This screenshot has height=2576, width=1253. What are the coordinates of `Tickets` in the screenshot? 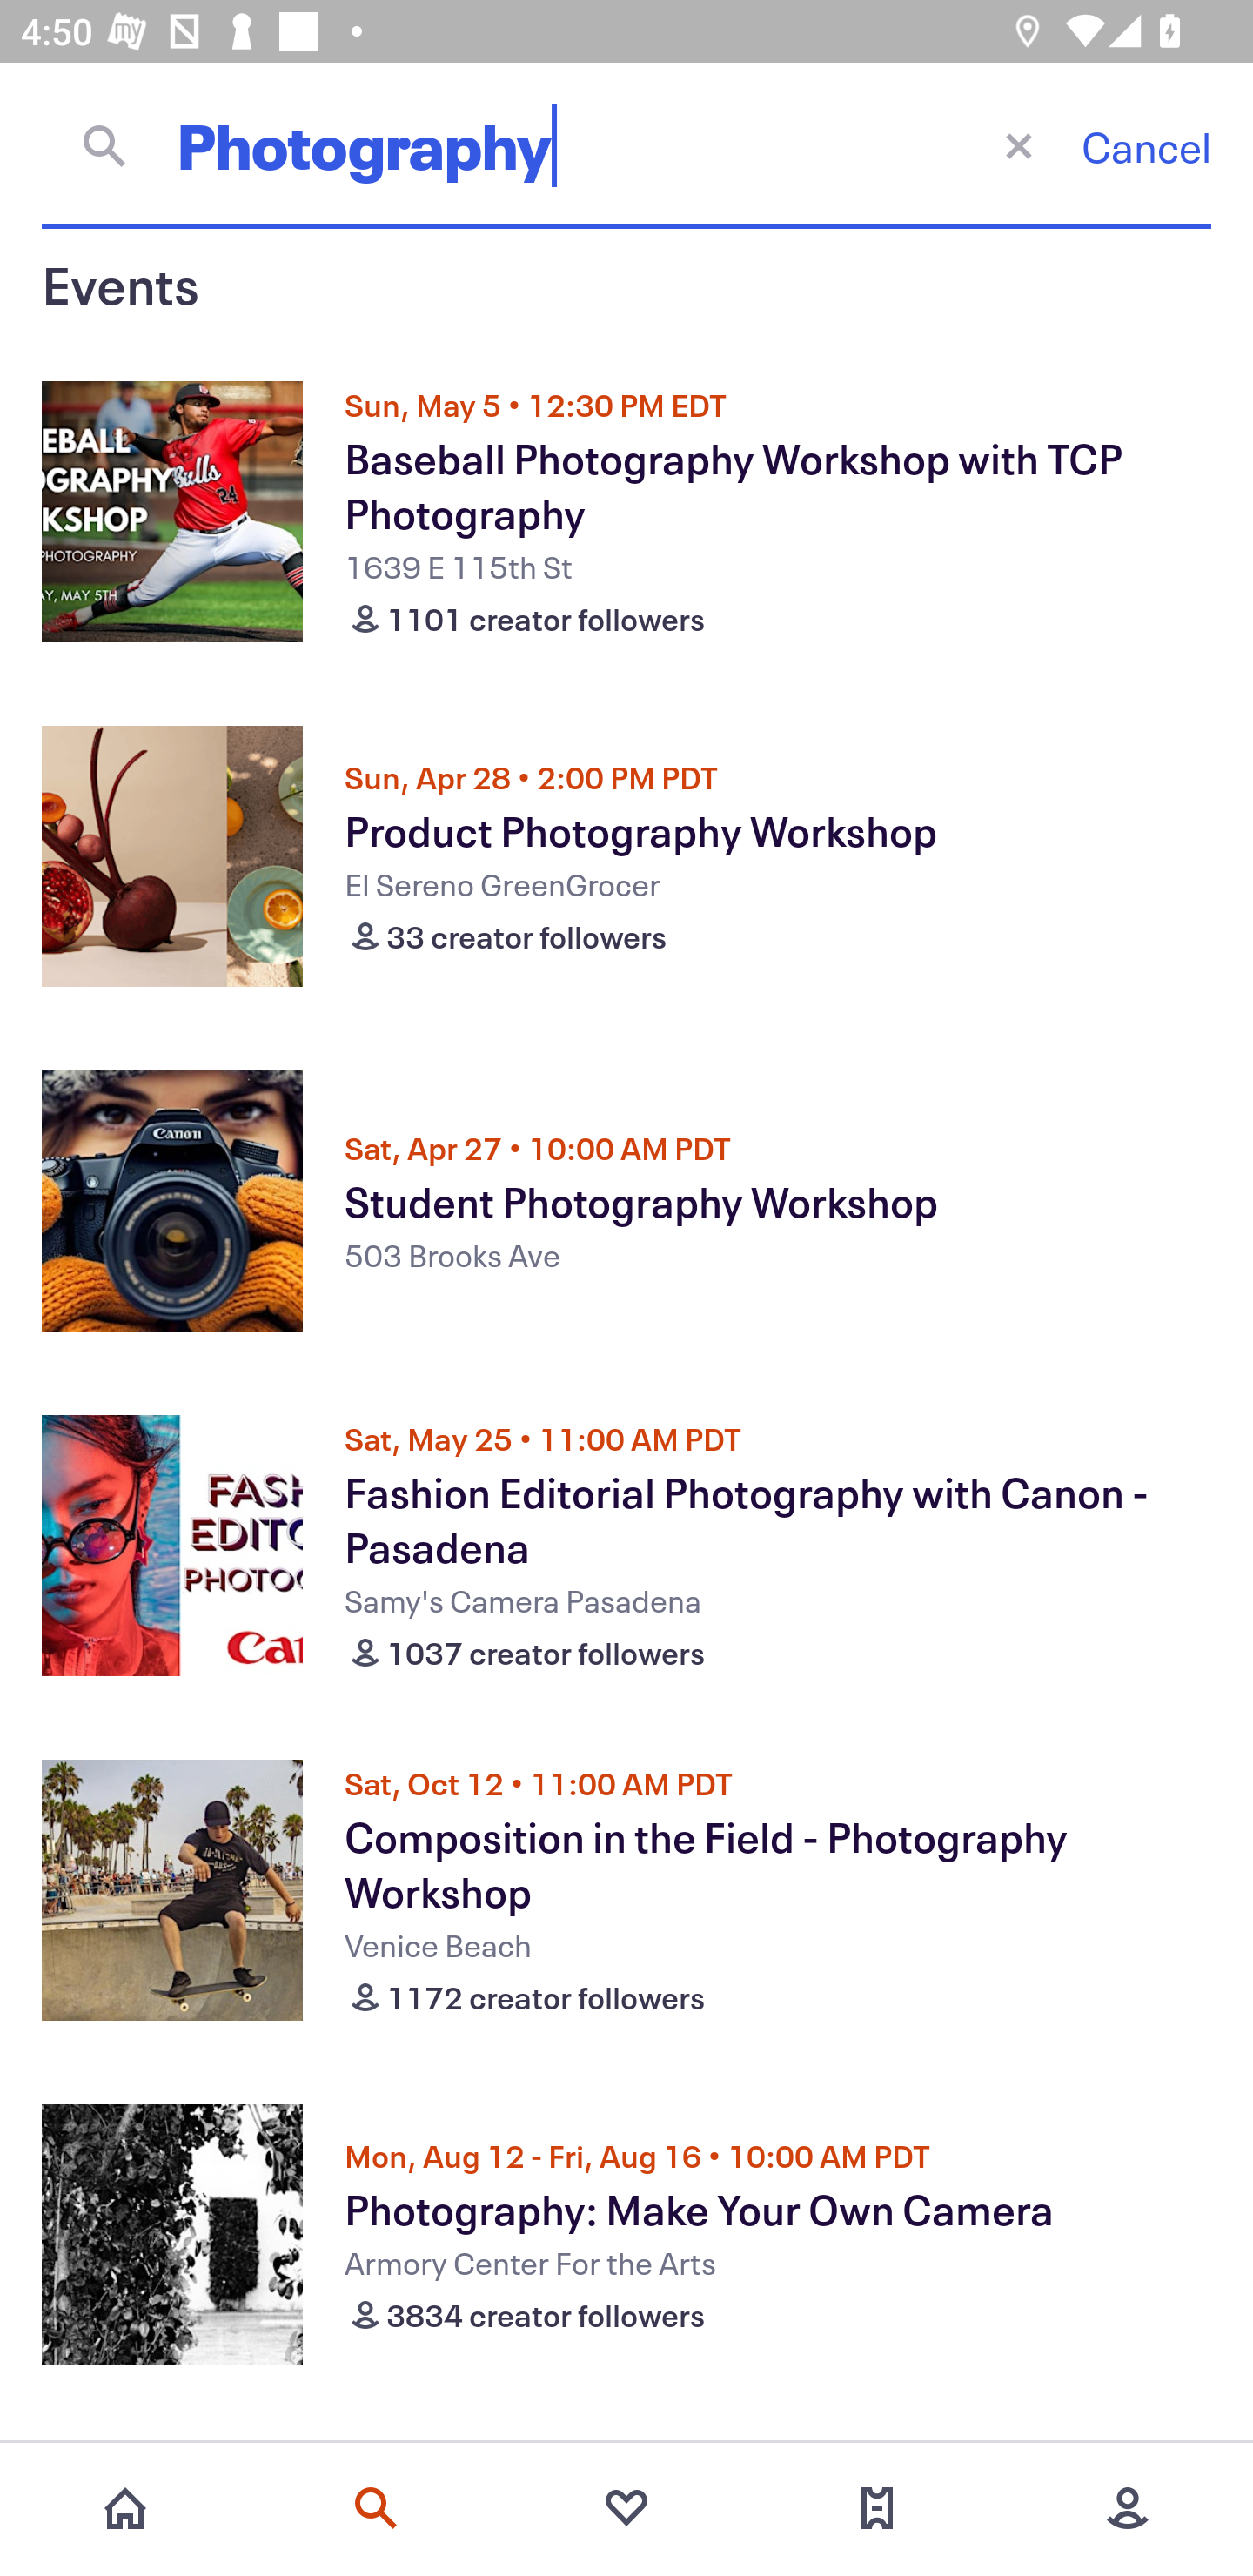 It's located at (877, 2508).